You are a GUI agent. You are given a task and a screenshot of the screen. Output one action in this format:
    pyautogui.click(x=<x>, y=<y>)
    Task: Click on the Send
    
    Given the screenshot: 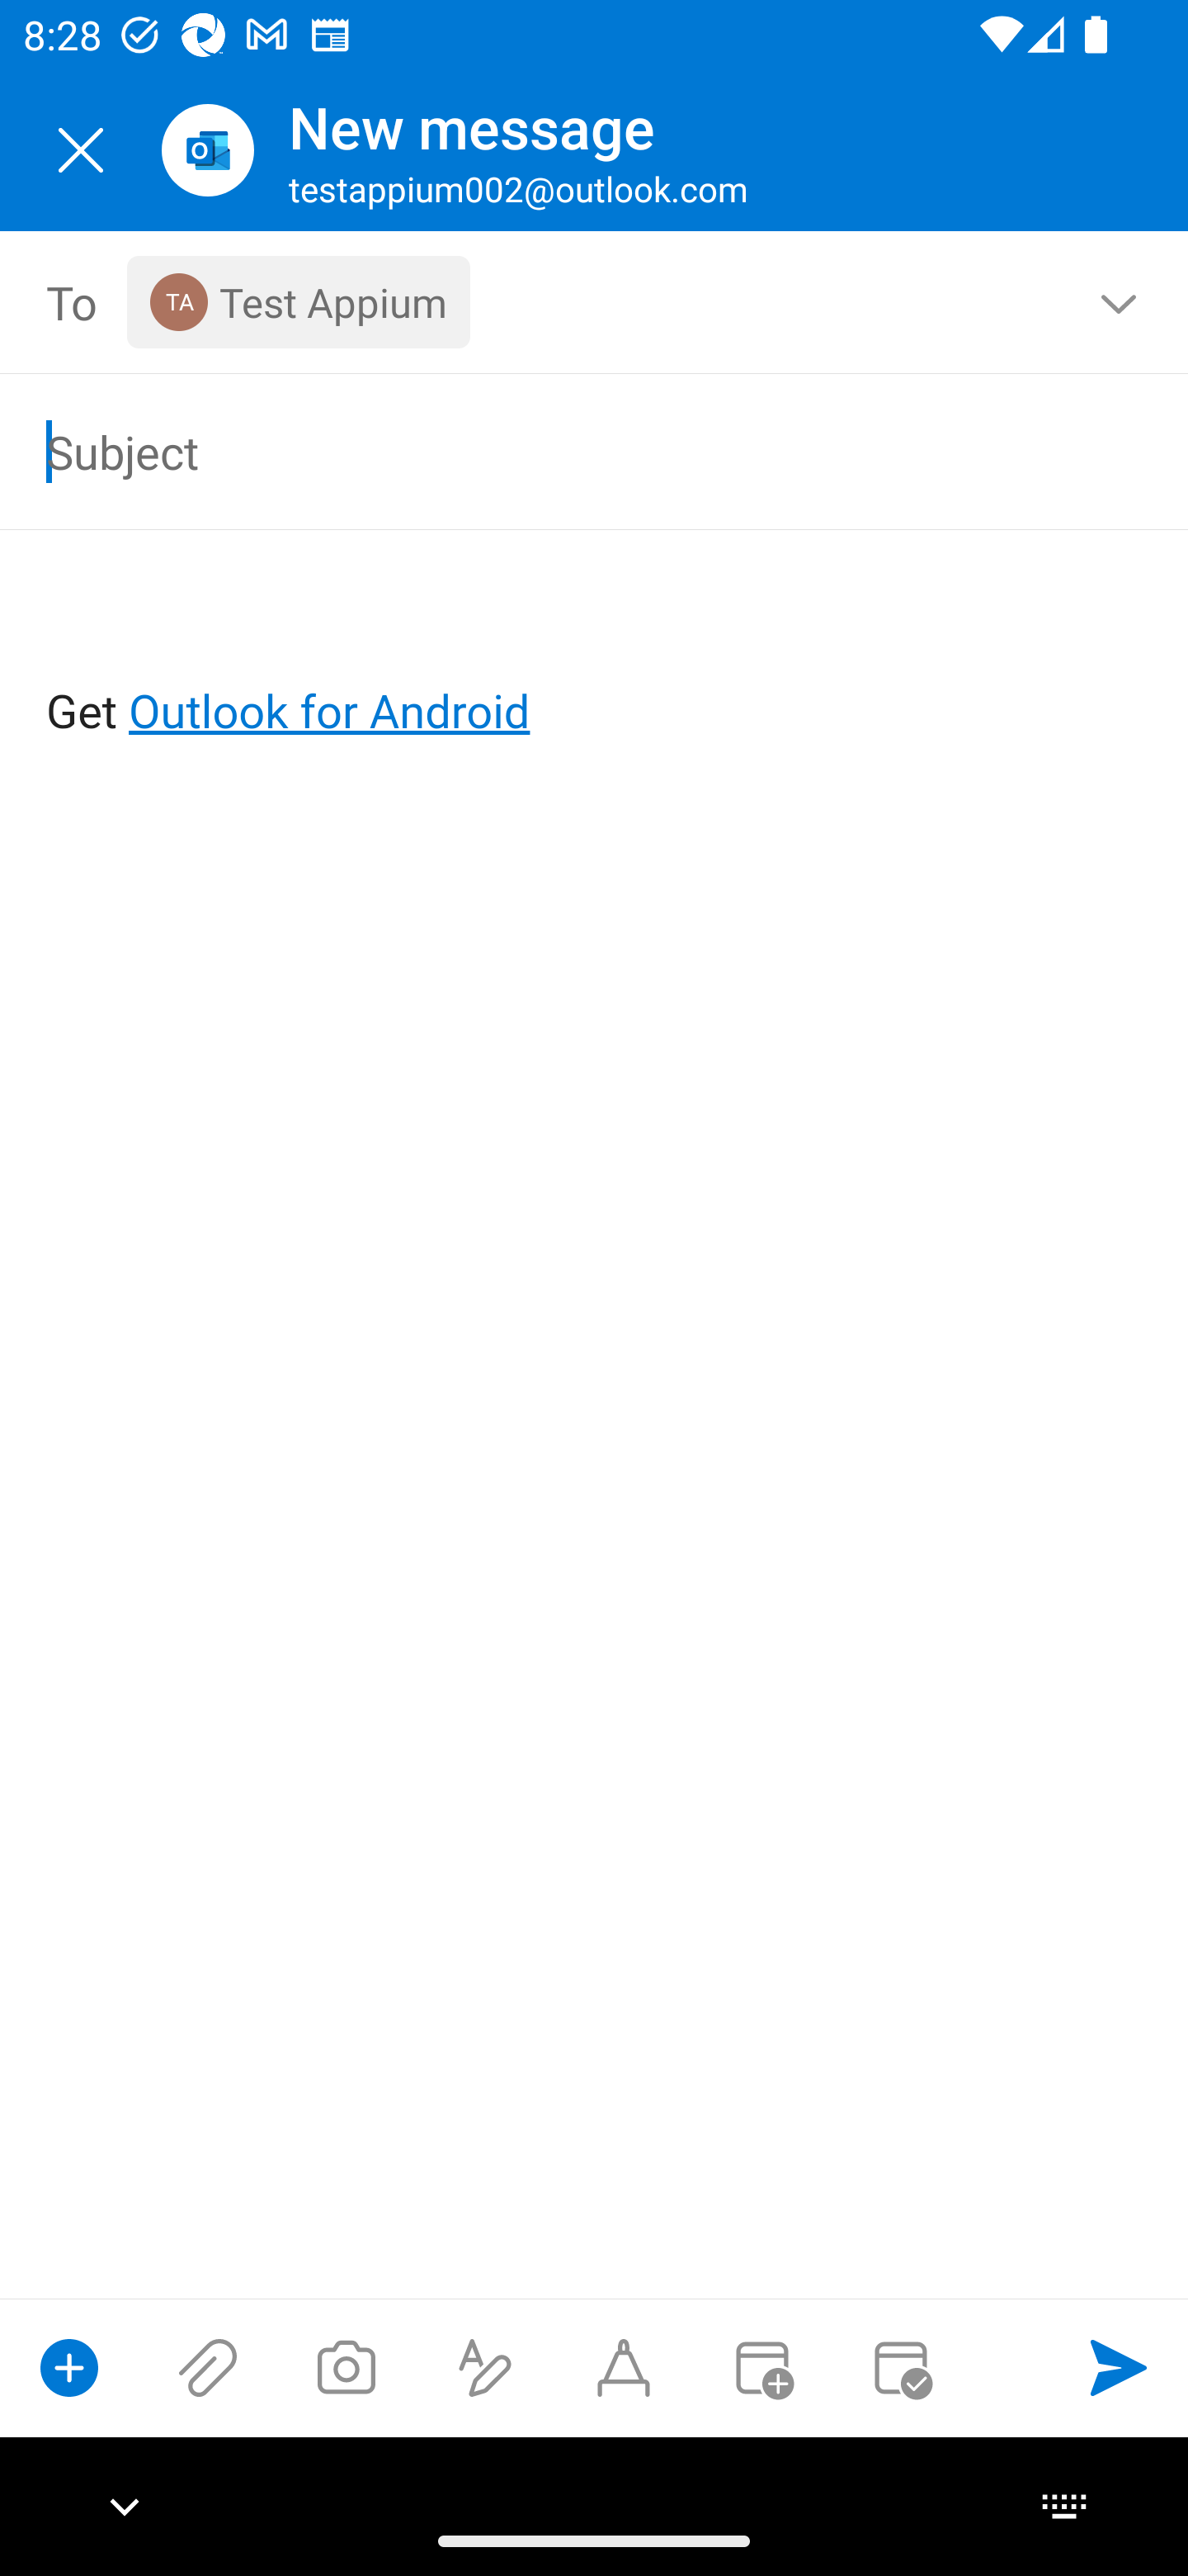 What is the action you would take?
    pyautogui.click(x=1119, y=2367)
    